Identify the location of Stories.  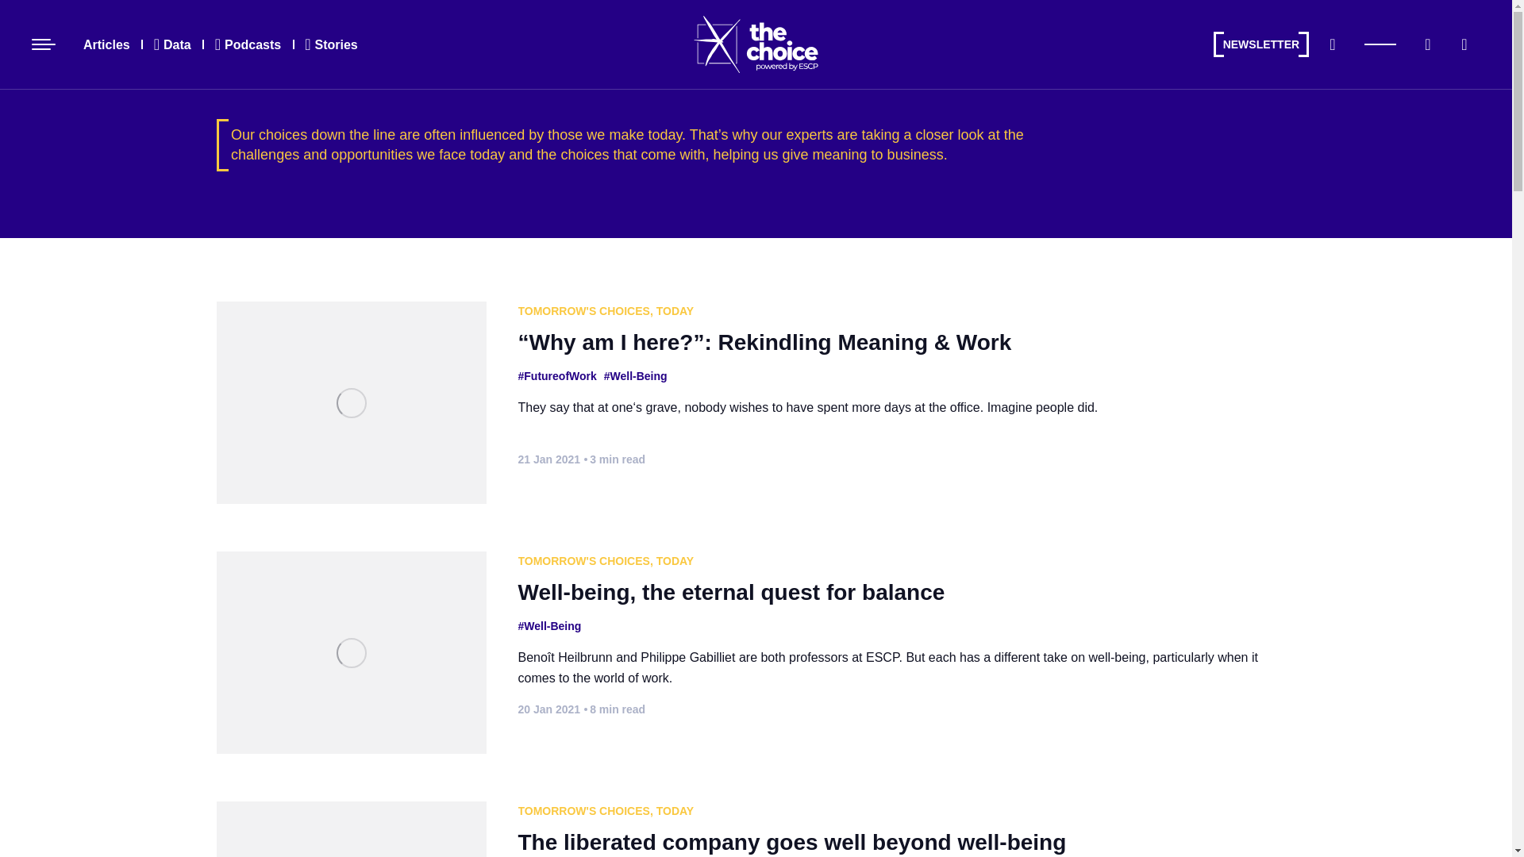
(331, 44).